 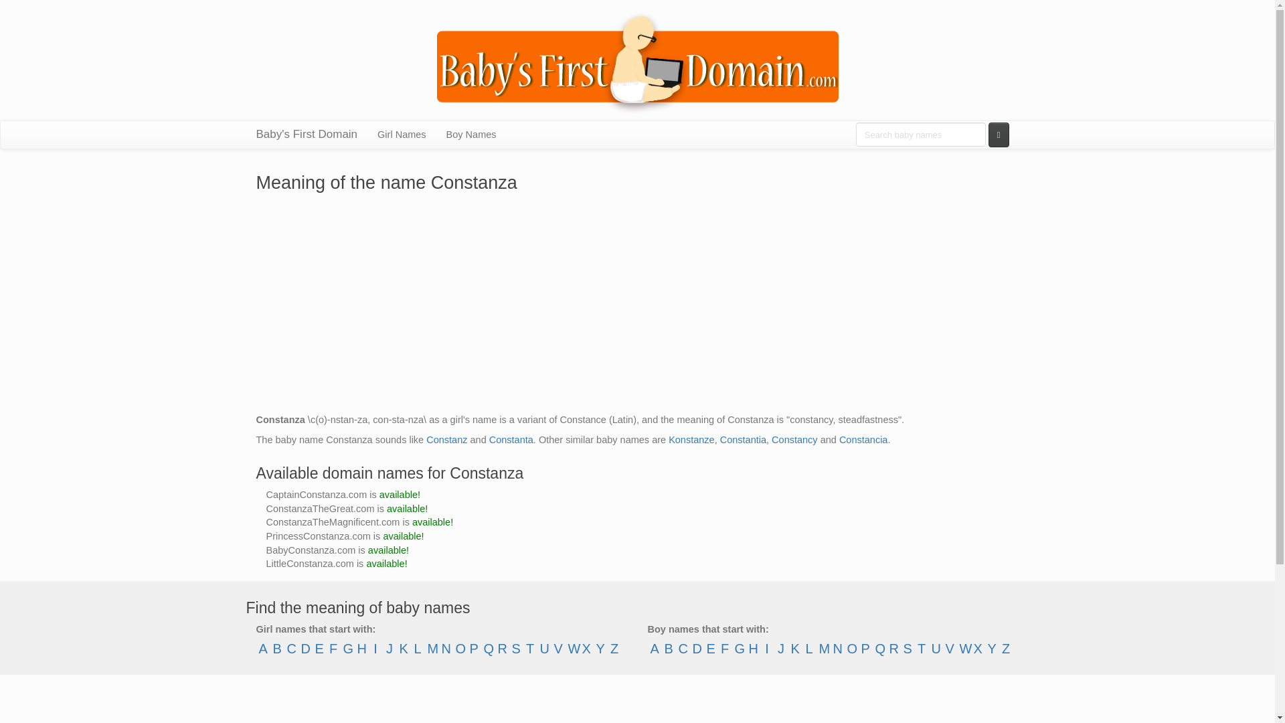 I want to click on available!, so click(x=407, y=508).